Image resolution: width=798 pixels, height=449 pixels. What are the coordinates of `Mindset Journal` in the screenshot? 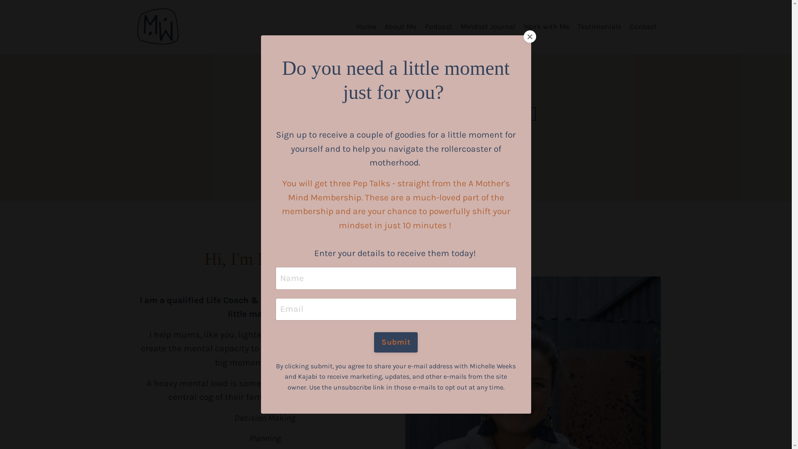 It's located at (488, 27).